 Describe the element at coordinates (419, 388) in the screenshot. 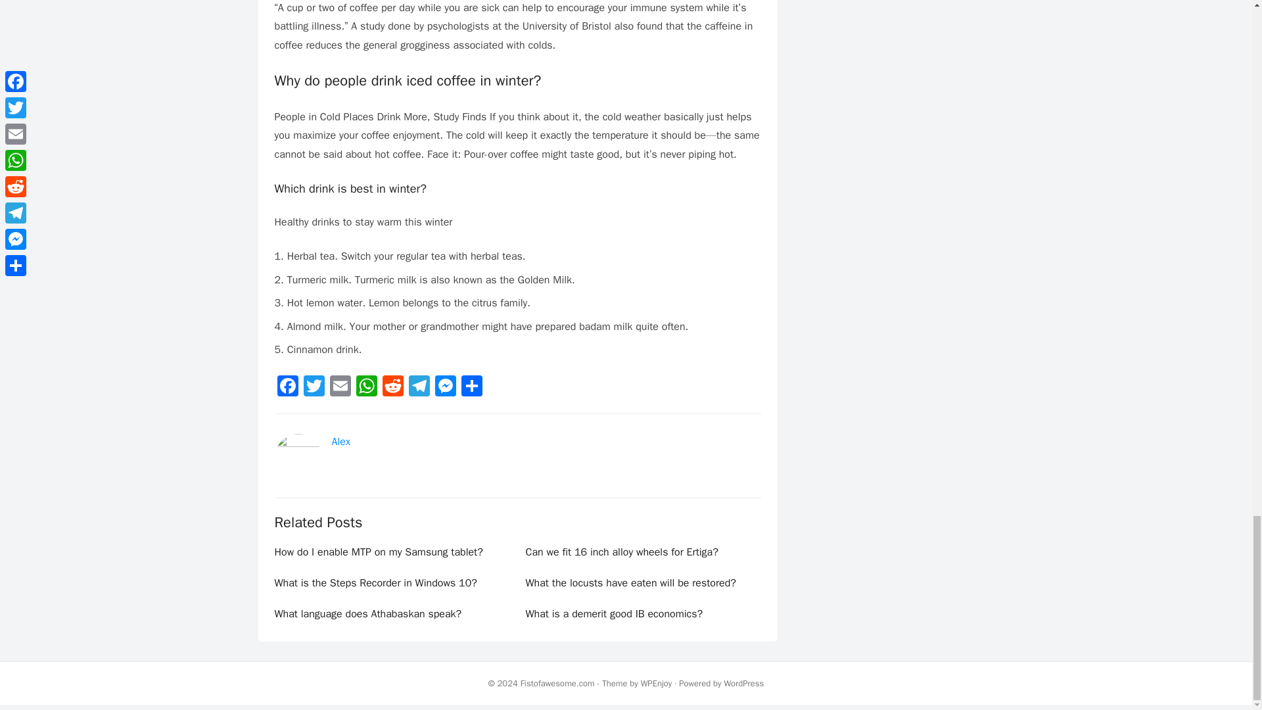

I see `Telegram` at that location.